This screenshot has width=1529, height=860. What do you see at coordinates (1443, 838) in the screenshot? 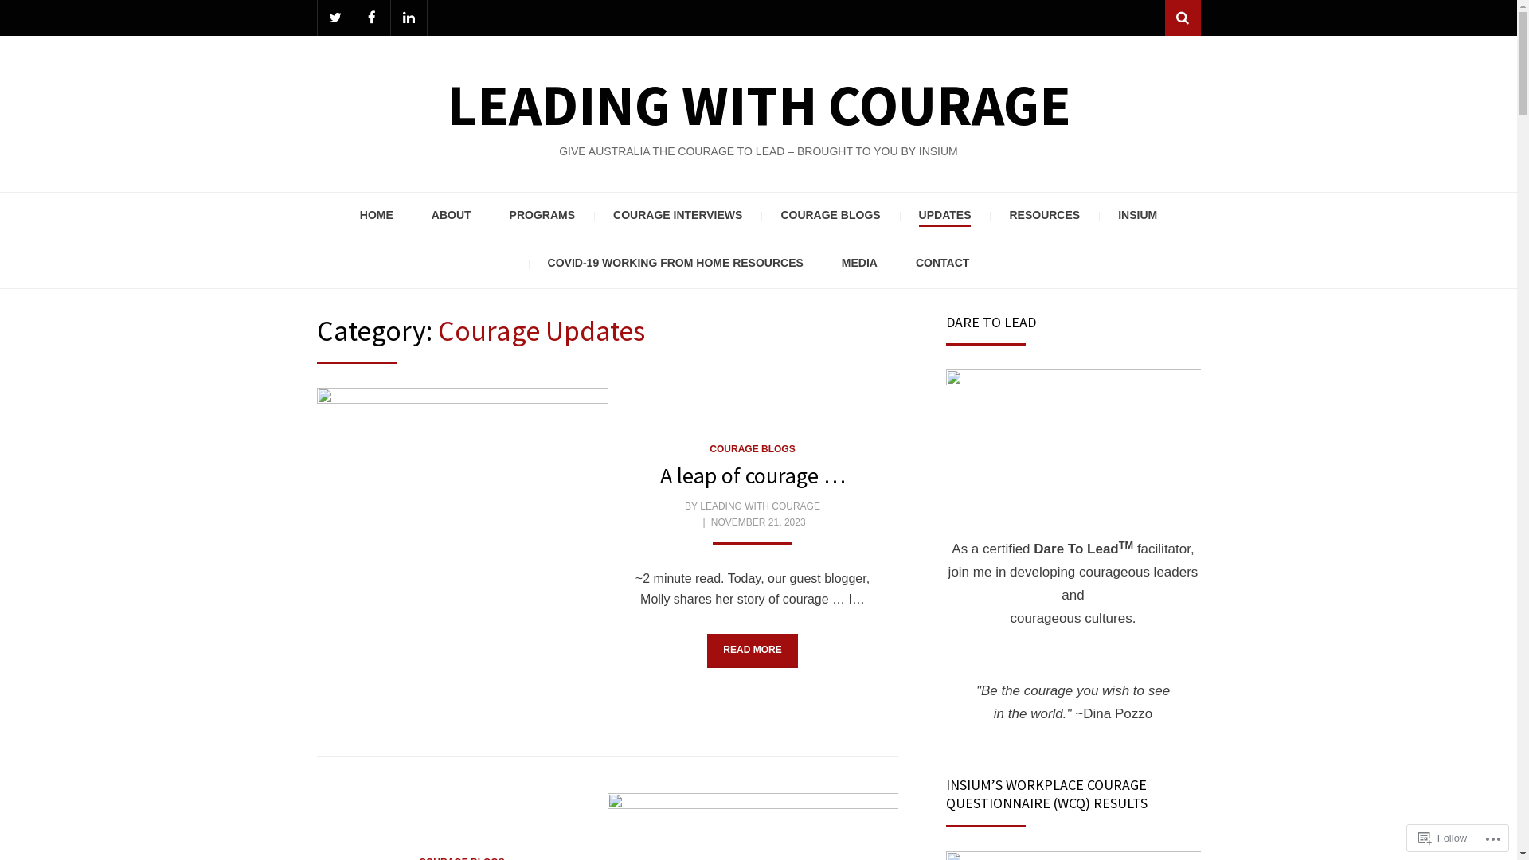
I see `Follow` at bounding box center [1443, 838].